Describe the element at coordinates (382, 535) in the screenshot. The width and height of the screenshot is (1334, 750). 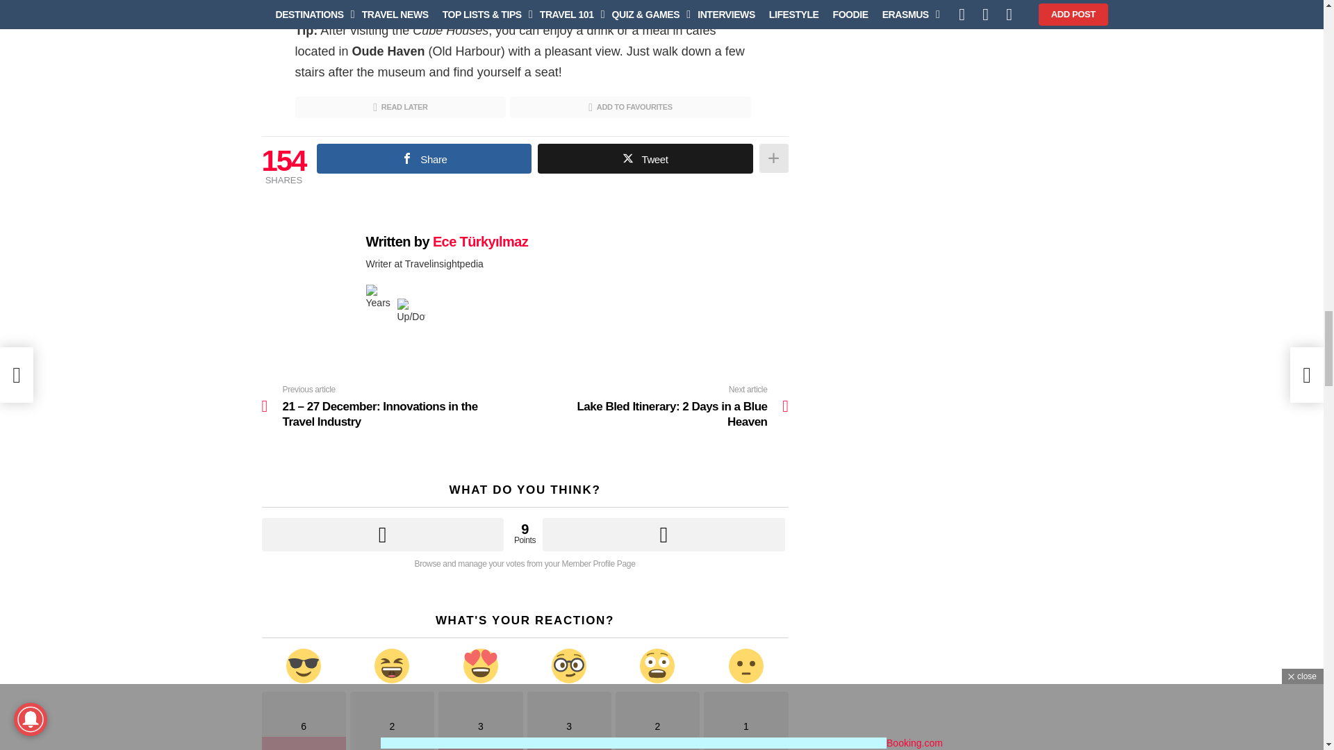
I see `Upvote` at that location.